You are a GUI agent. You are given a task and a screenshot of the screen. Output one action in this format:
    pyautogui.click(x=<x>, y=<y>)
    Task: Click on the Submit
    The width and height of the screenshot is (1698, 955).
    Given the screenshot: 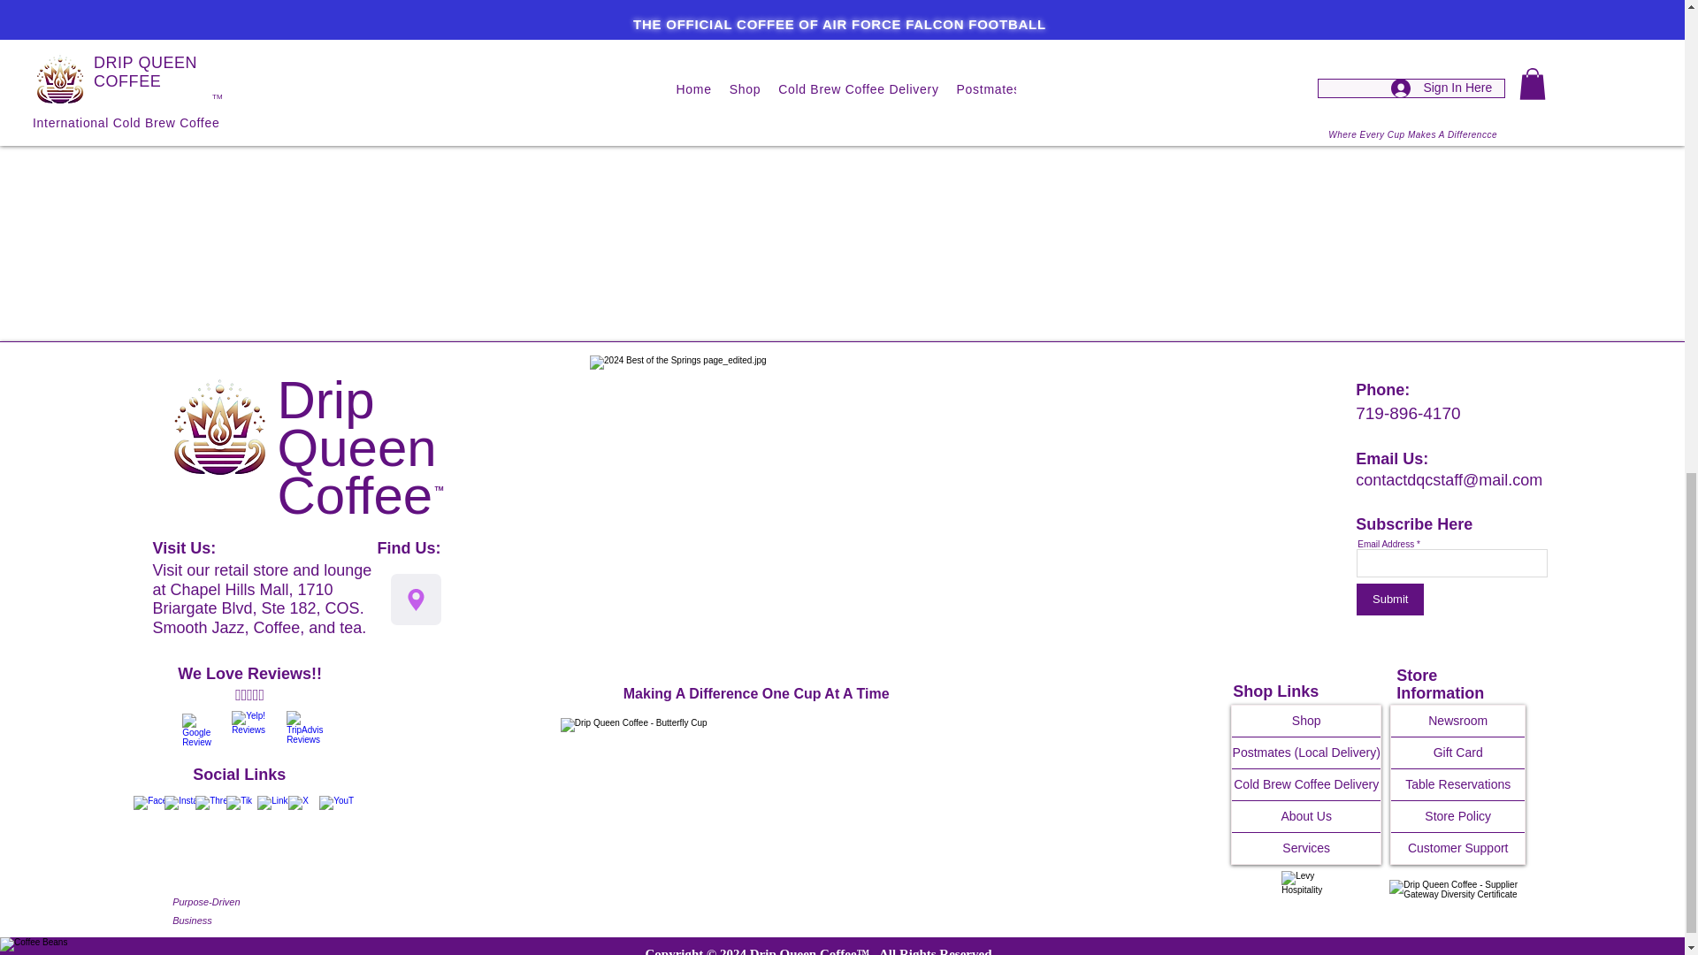 What is the action you would take?
    pyautogui.click(x=1390, y=599)
    